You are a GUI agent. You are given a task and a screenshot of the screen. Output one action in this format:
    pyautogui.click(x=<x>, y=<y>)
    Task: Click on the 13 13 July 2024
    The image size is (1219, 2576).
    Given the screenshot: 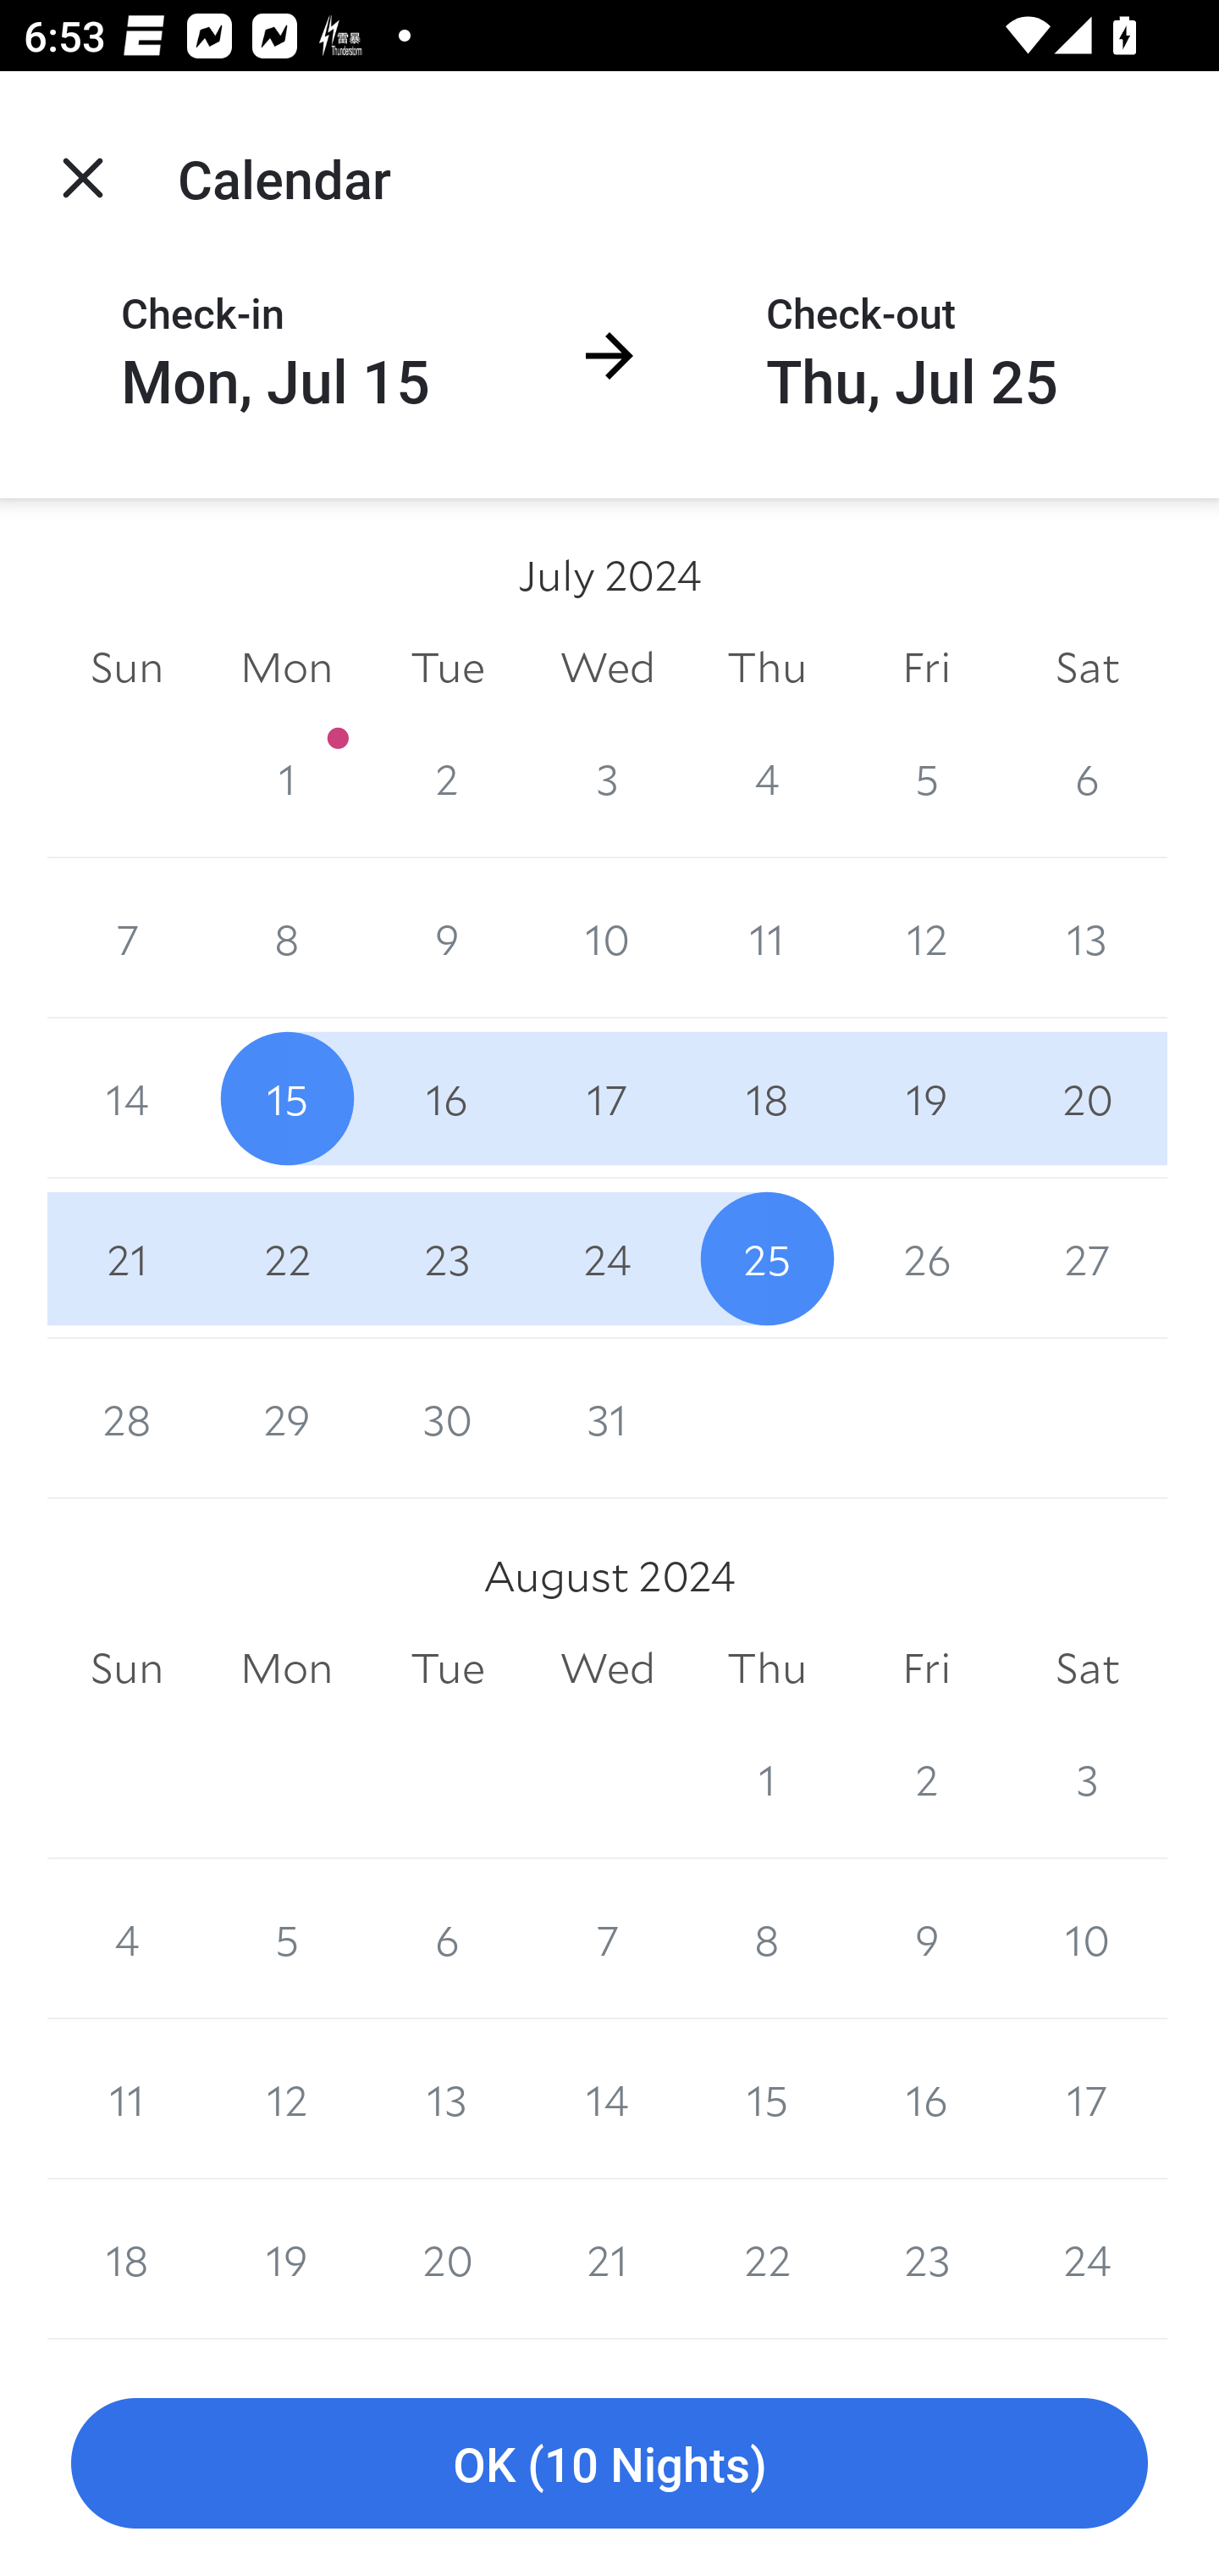 What is the action you would take?
    pyautogui.click(x=1087, y=937)
    